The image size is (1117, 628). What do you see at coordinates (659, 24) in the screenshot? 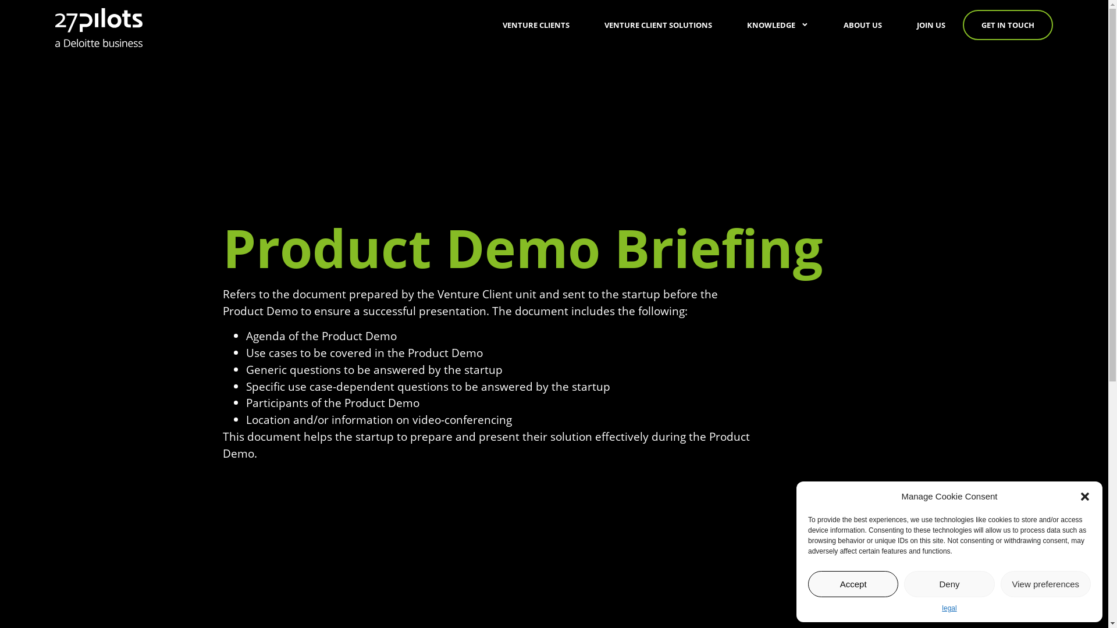
I see `VENTURE CLIENT SOLUTIONS` at bounding box center [659, 24].